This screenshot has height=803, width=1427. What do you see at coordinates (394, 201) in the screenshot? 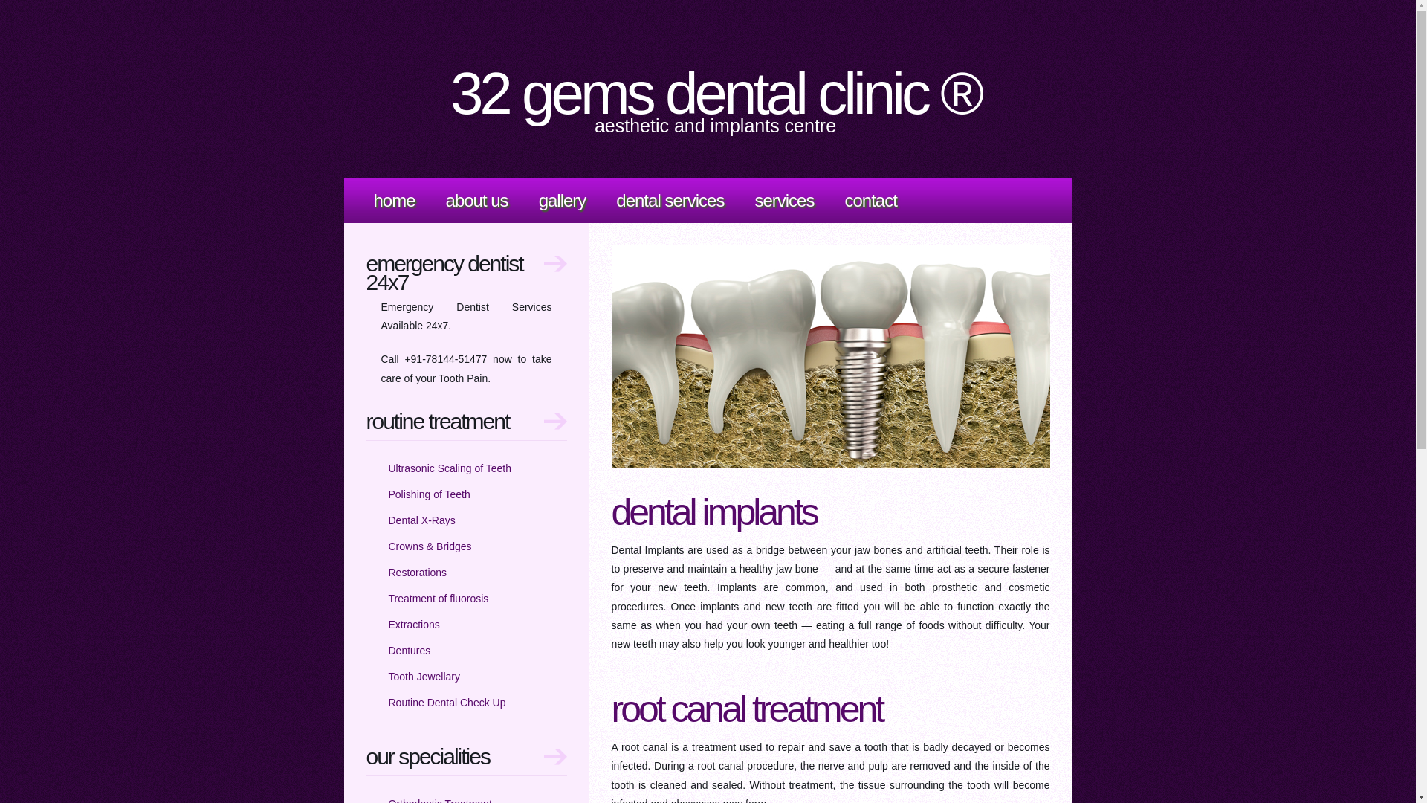
I see `home` at bounding box center [394, 201].